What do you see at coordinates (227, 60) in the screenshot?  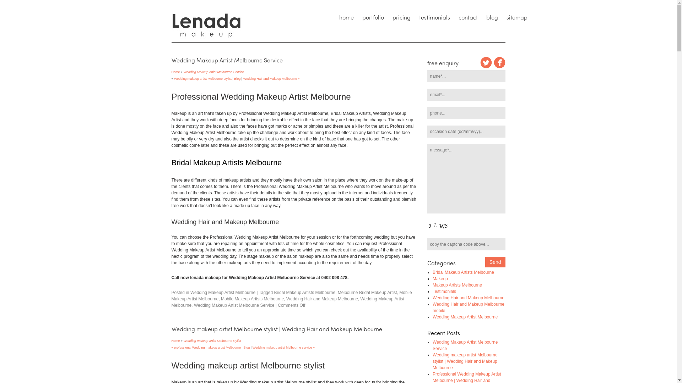 I see `Wedding Makeup Artist Melbourne Service` at bounding box center [227, 60].